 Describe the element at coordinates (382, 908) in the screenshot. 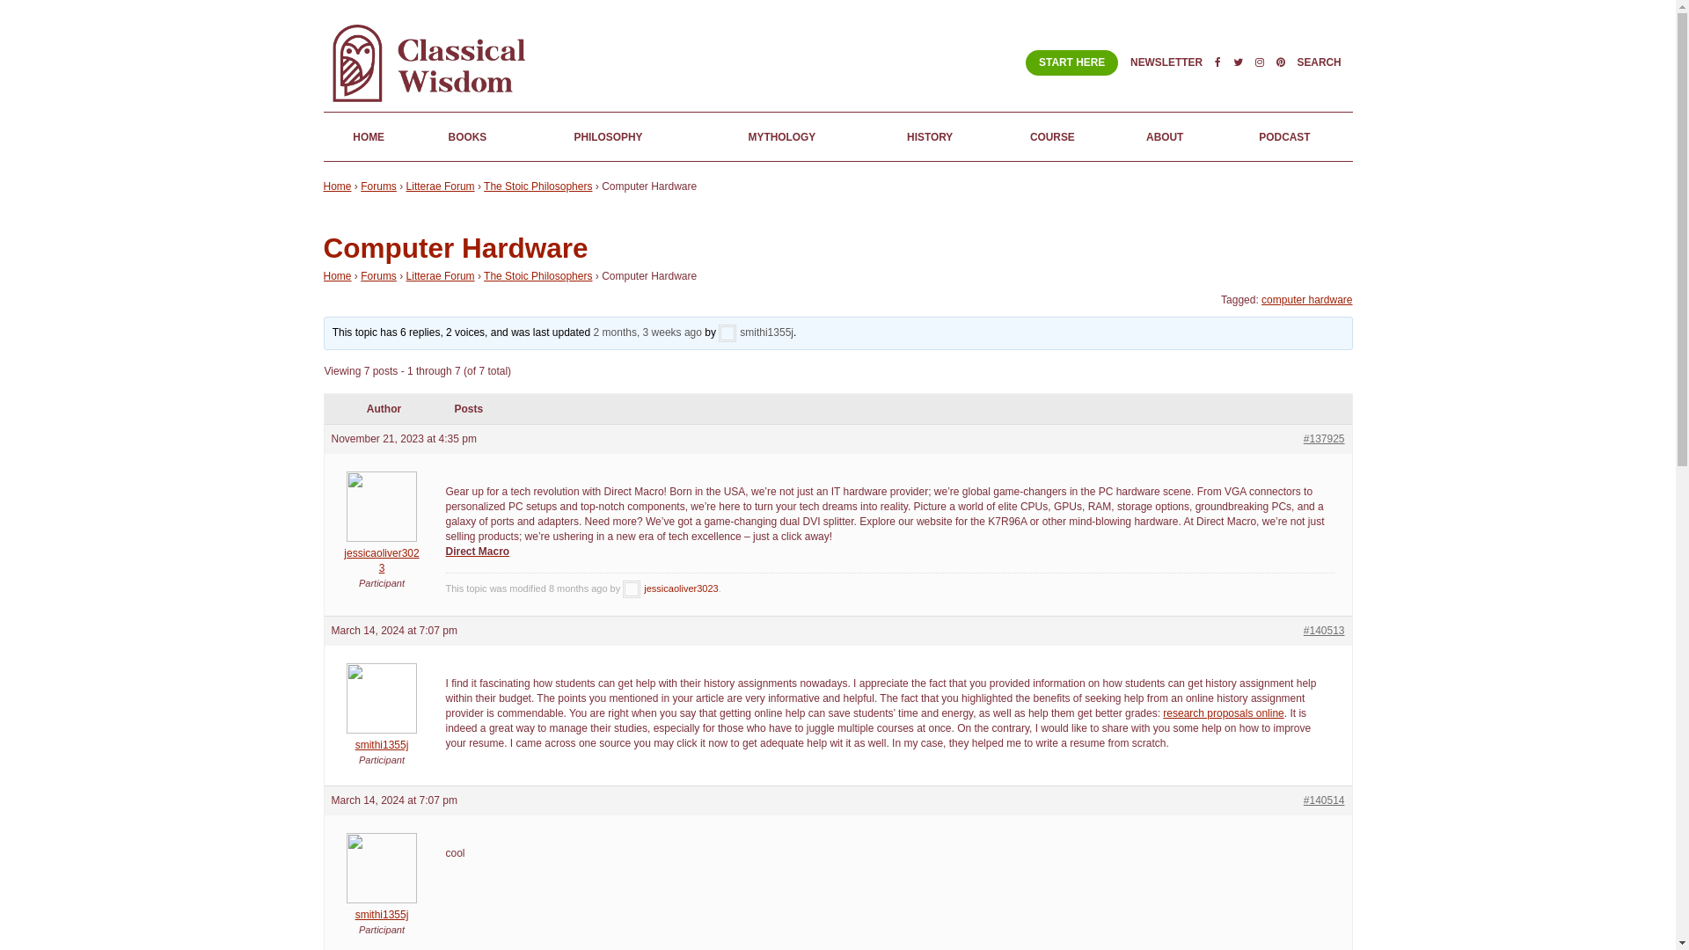

I see `View smithi1355j's profile` at that location.